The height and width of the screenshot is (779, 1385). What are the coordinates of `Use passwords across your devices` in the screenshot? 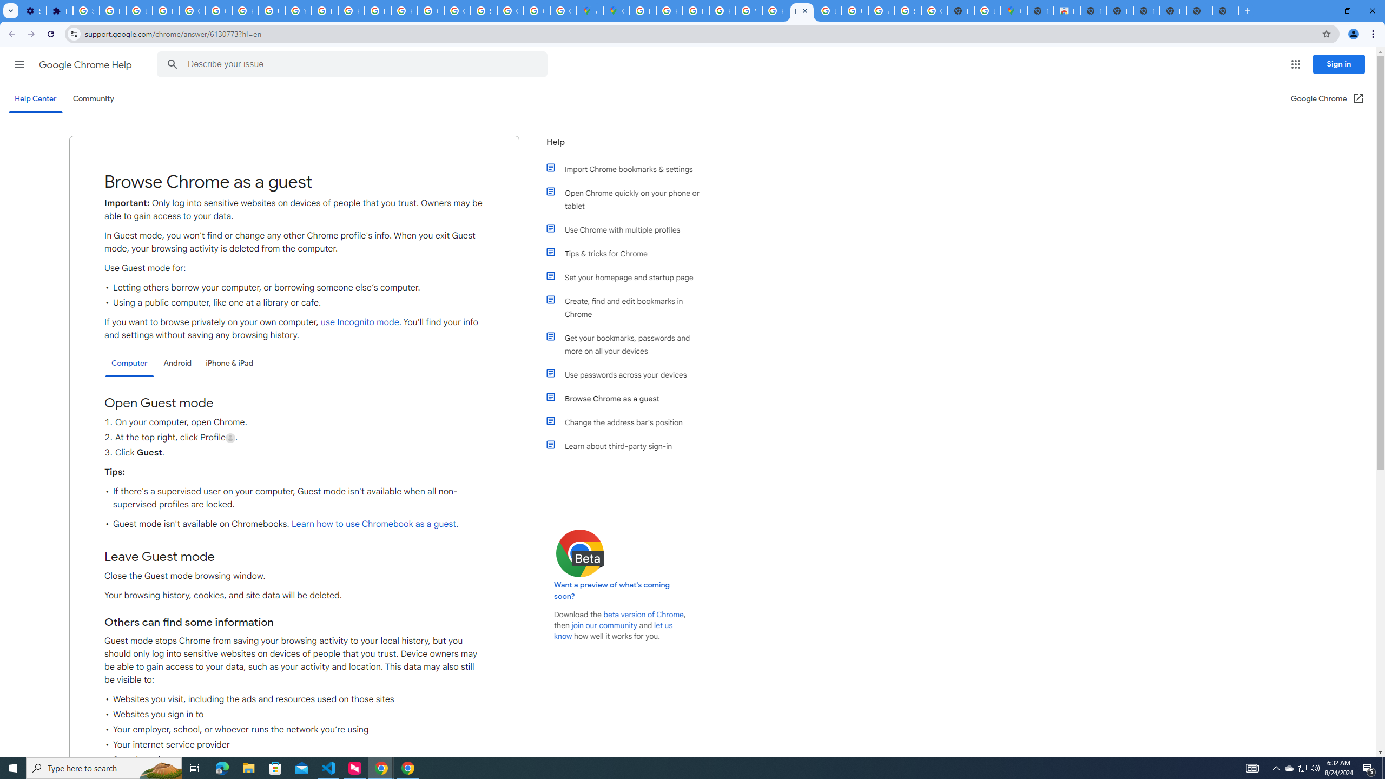 It's located at (629, 375).